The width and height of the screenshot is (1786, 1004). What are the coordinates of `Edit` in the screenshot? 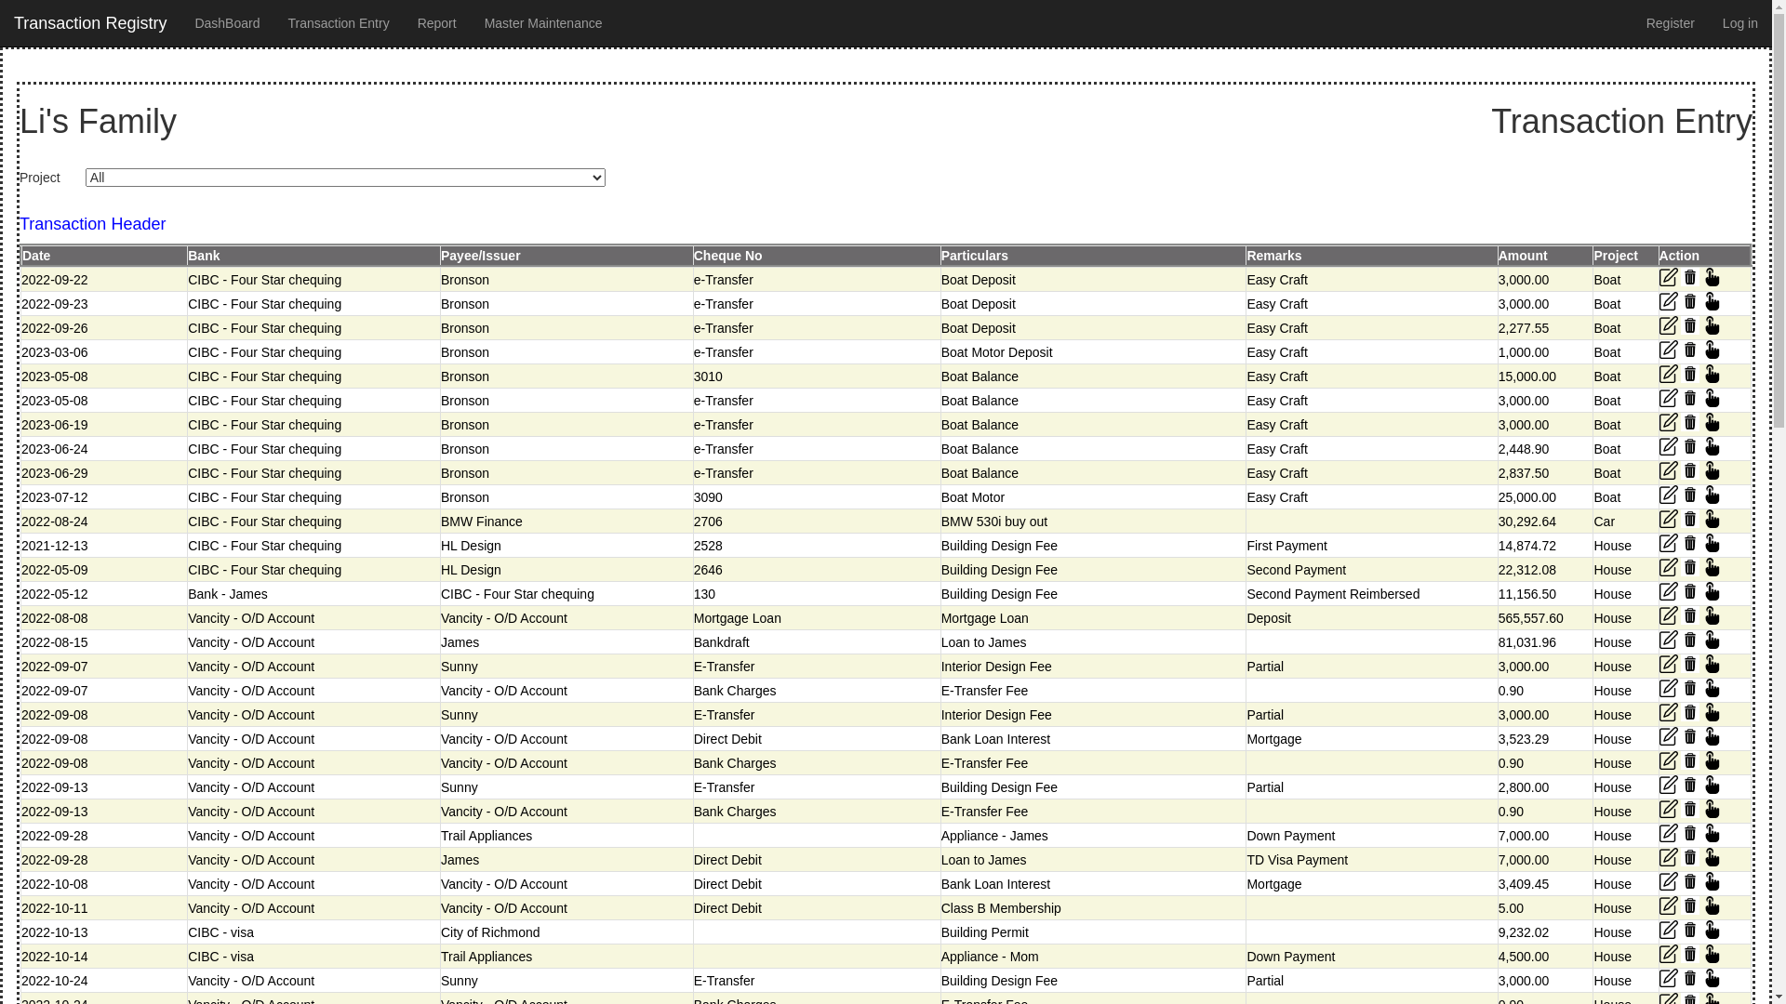 It's located at (1669, 374).